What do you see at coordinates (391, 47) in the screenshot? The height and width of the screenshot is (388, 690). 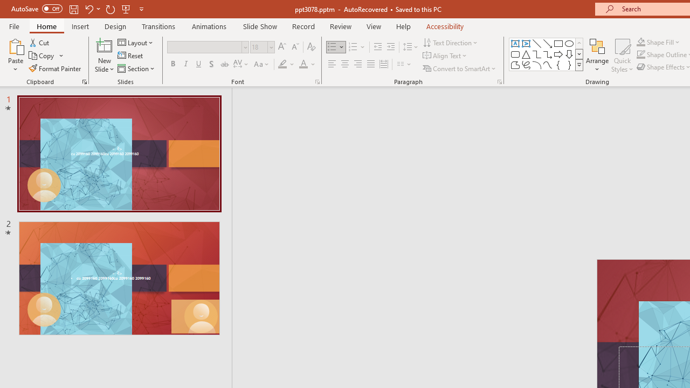 I see `Increase Indent` at bounding box center [391, 47].